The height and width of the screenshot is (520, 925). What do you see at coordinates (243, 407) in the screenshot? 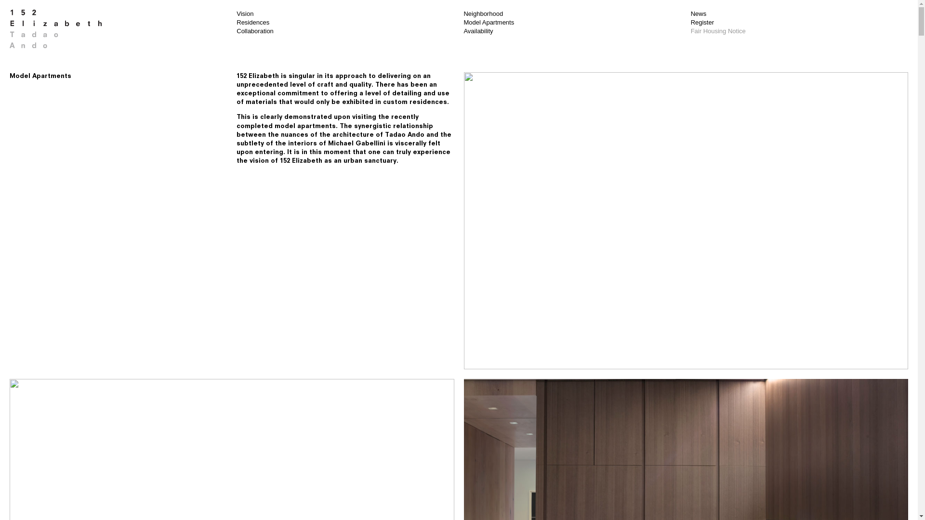
I see `Vision` at bounding box center [243, 407].